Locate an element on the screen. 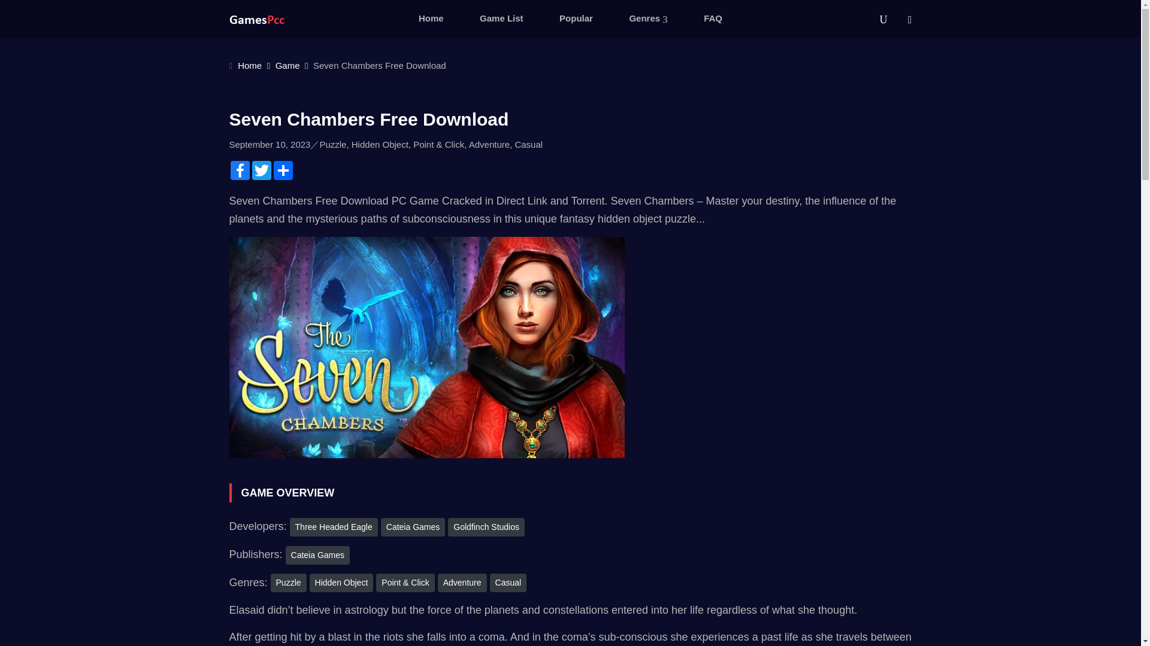 This screenshot has height=646, width=1150. Twitter is located at coordinates (261, 170).